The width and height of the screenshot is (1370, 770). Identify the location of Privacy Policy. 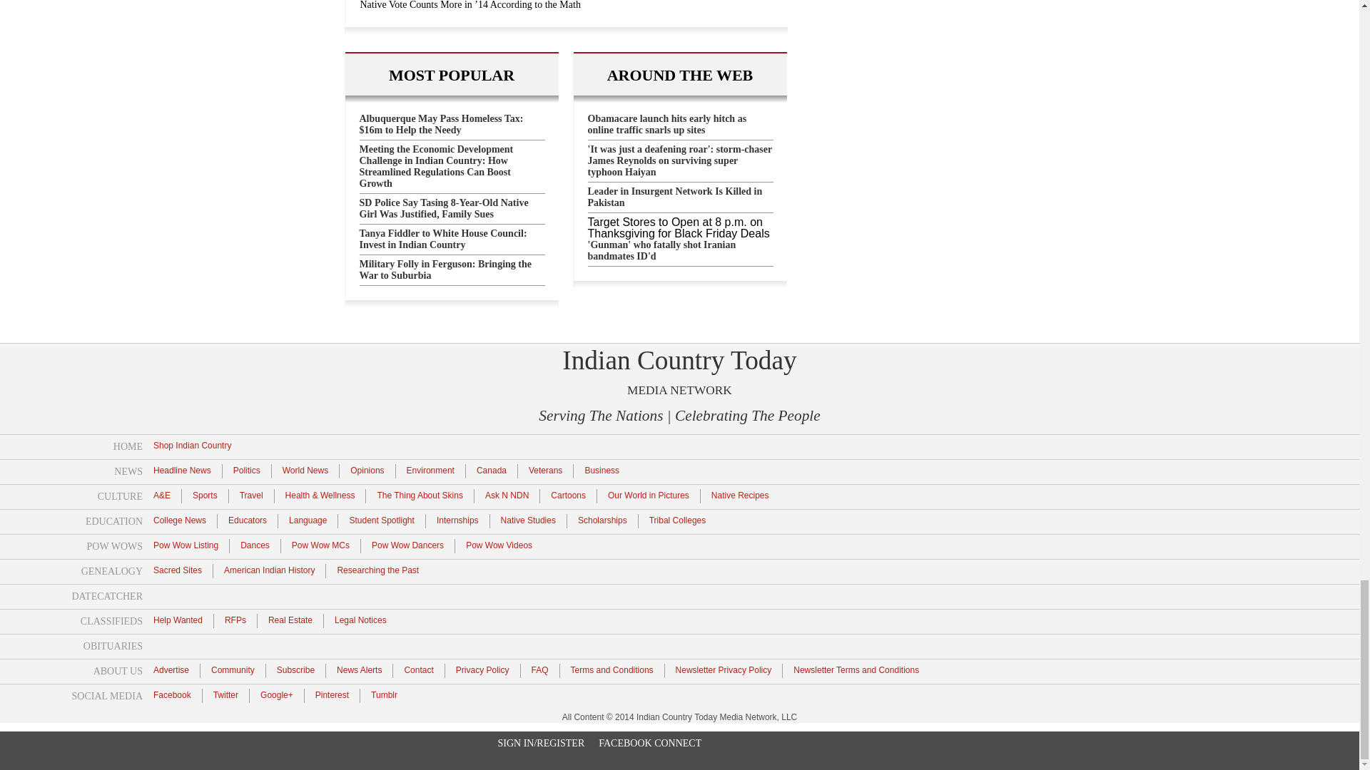
(482, 669).